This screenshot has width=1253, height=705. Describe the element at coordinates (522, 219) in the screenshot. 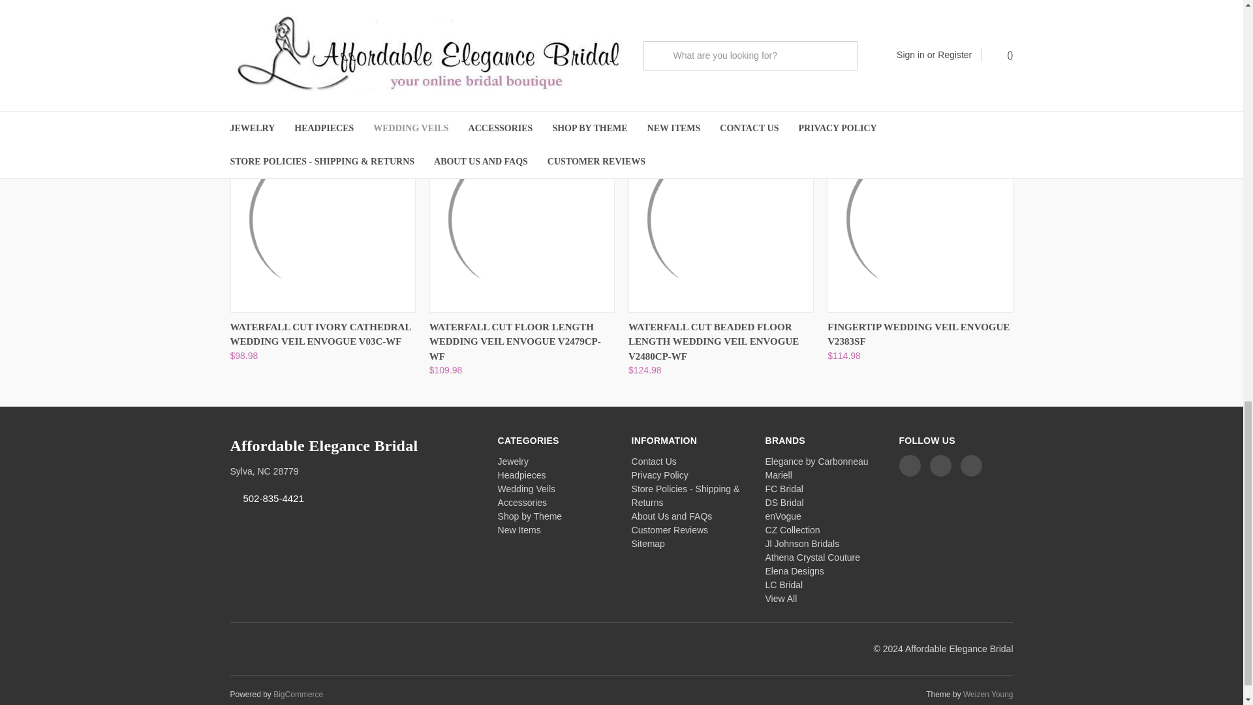

I see `Waterfall Cut Floor Length Wedding Veil Envogue V2479CP-WF` at that location.